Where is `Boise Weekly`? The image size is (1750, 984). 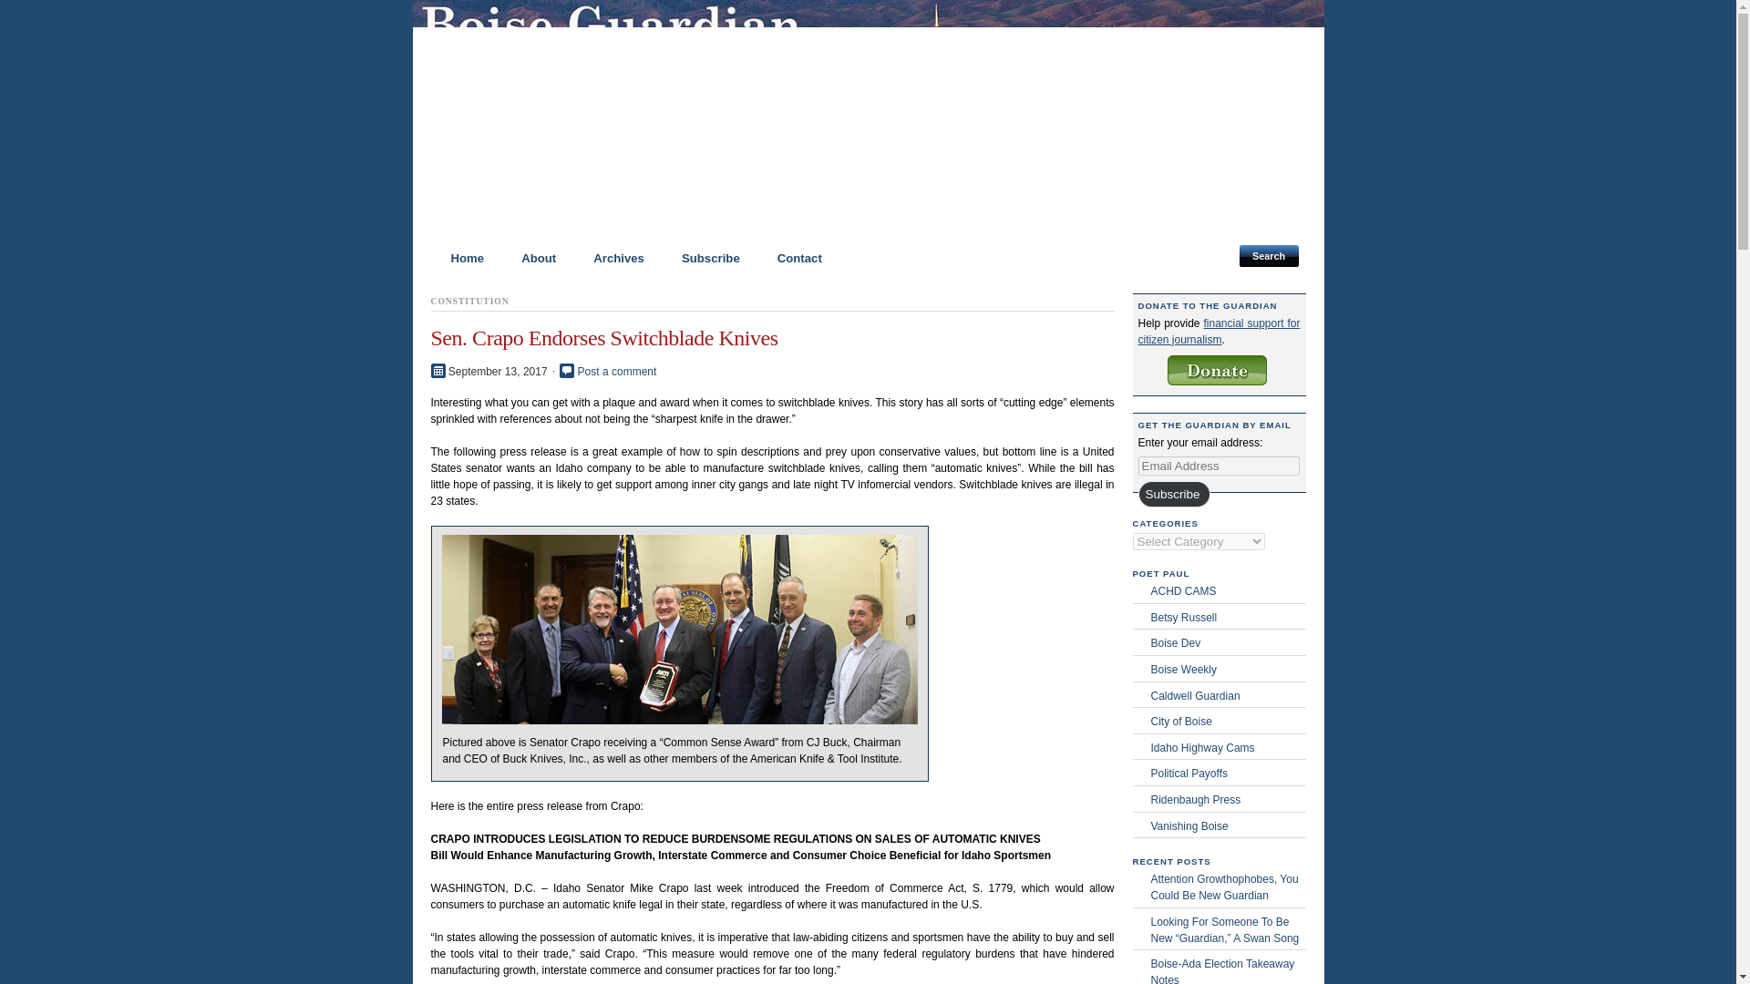 Boise Weekly is located at coordinates (1227, 669).